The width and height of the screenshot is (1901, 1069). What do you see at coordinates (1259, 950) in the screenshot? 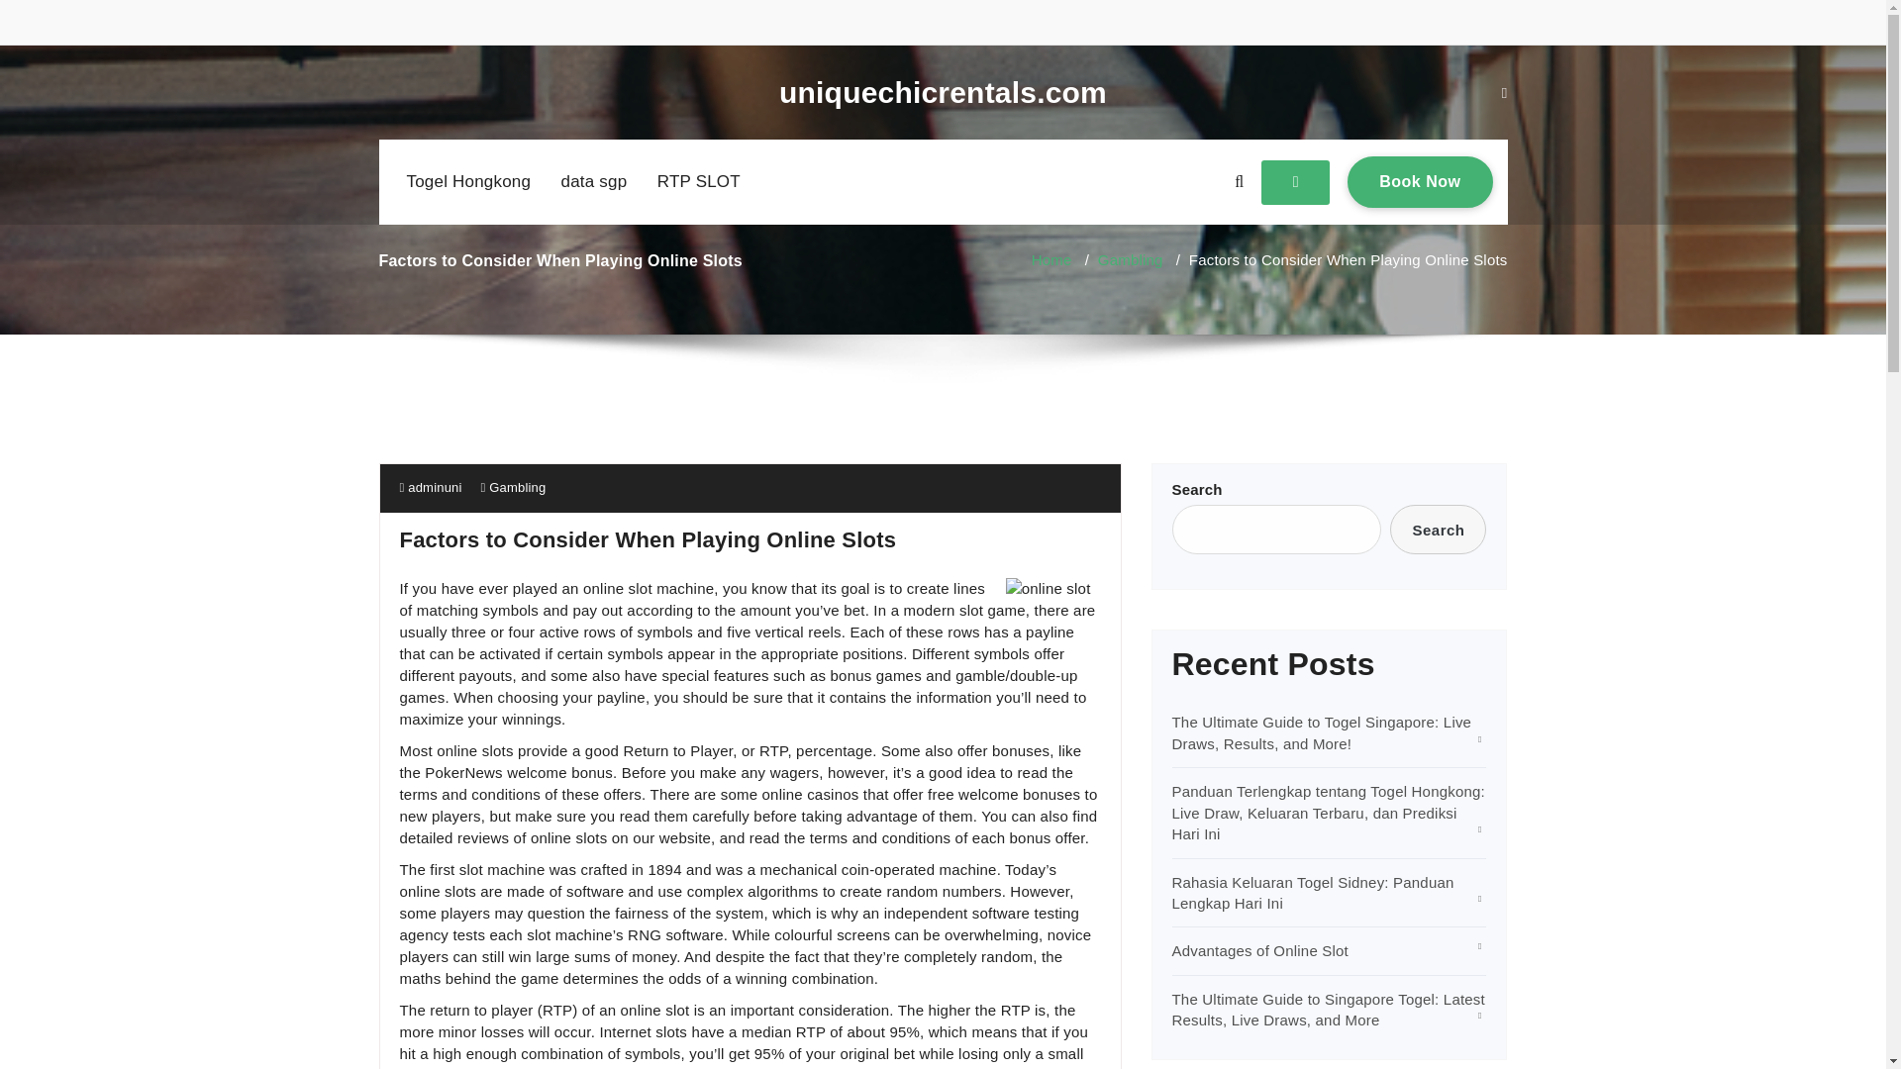
I see `Advantages of Online Slot` at bounding box center [1259, 950].